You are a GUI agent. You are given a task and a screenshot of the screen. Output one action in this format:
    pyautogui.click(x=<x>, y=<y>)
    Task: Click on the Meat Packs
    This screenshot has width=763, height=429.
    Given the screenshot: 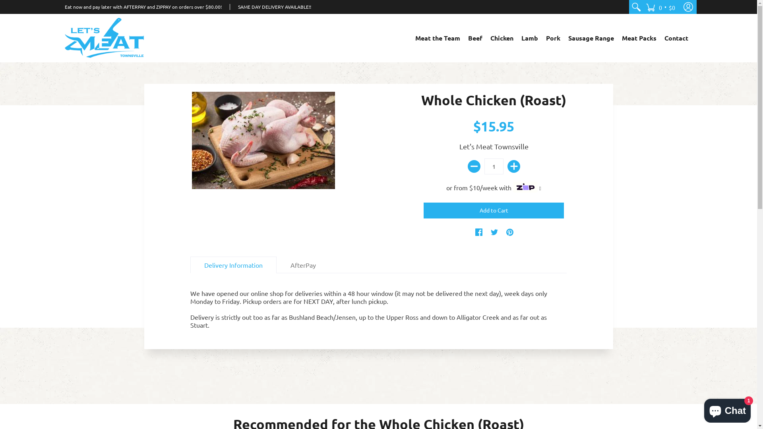 What is the action you would take?
    pyautogui.click(x=639, y=38)
    